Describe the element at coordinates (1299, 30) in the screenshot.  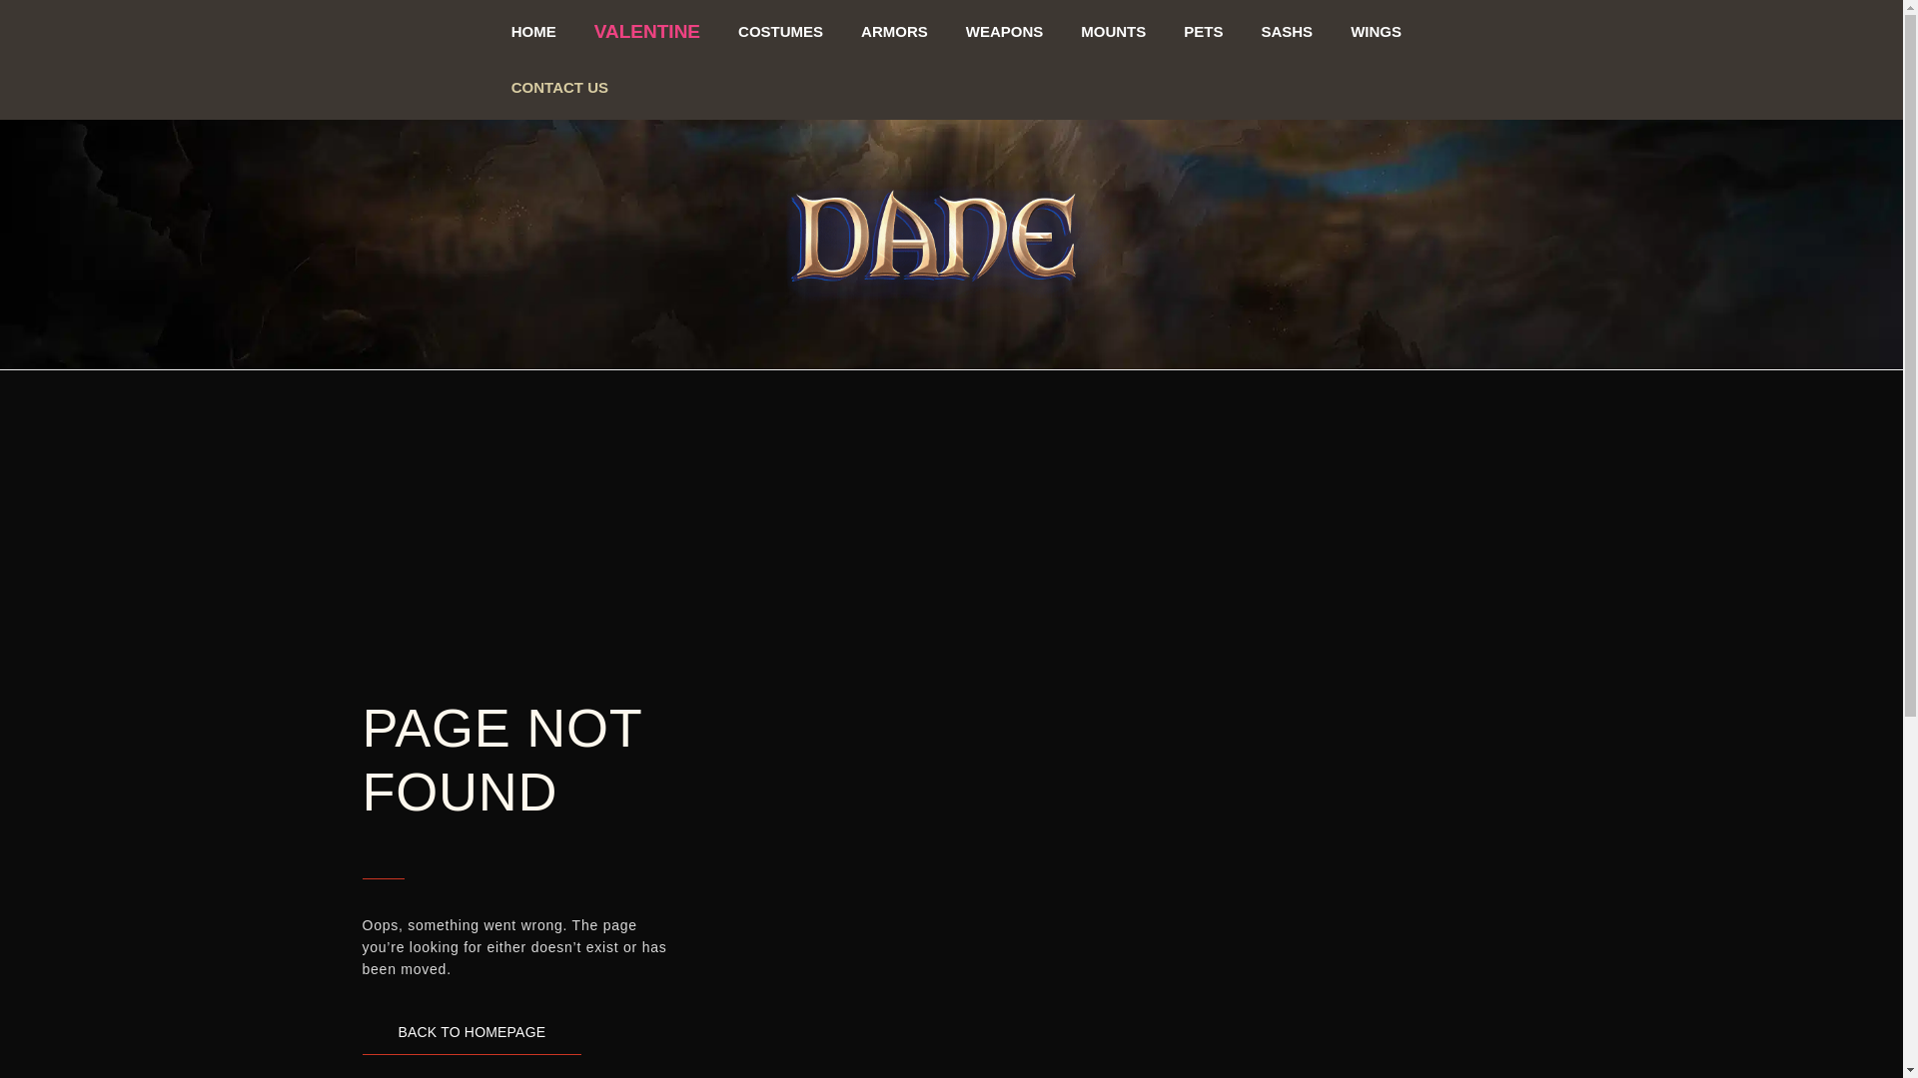
I see `SASHS` at that location.